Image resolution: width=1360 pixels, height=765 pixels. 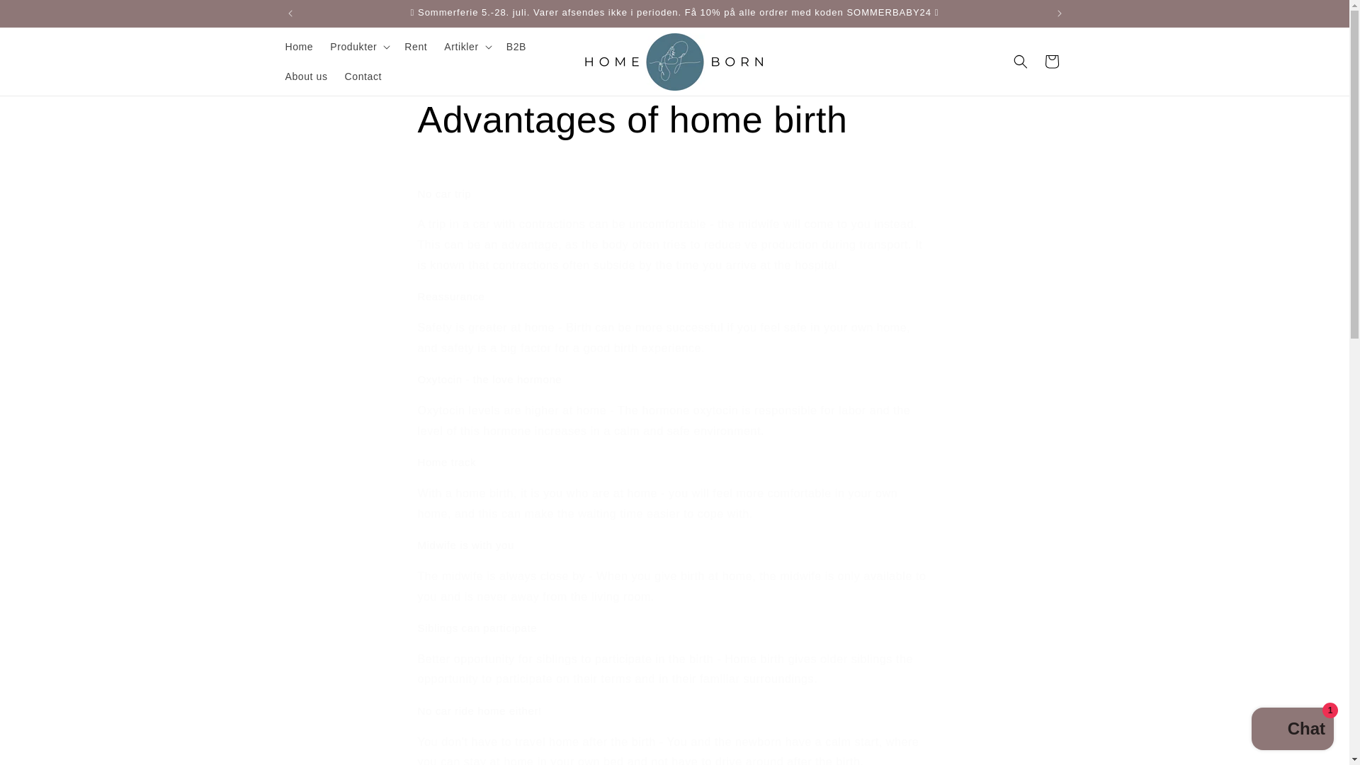 What do you see at coordinates (42, 16) in the screenshot?
I see `Skip to content` at bounding box center [42, 16].